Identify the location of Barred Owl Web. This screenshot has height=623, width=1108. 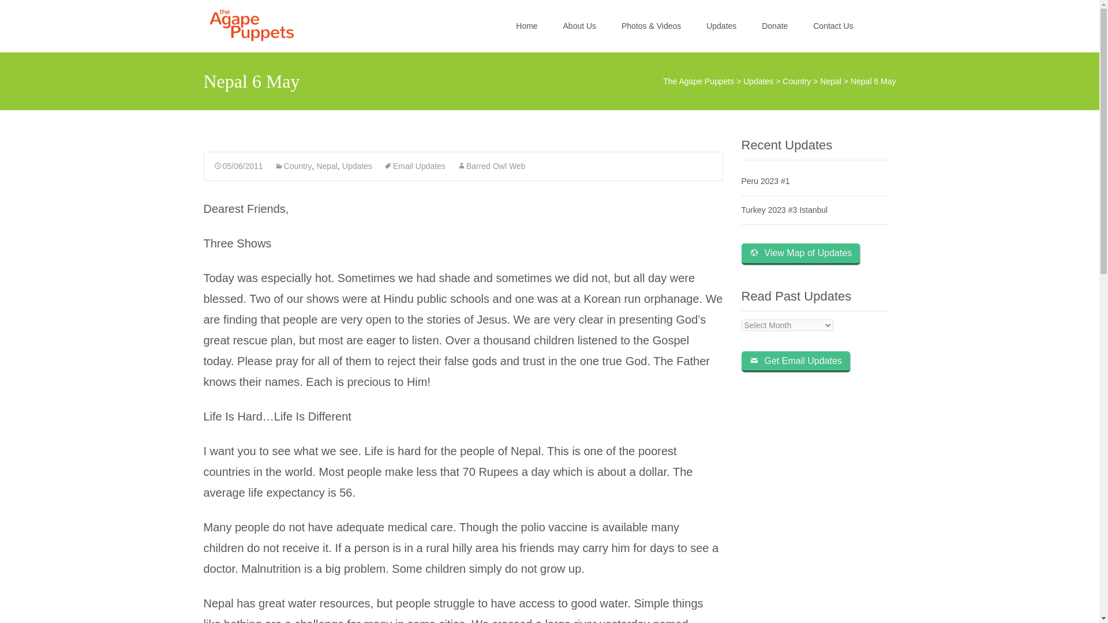
(491, 166).